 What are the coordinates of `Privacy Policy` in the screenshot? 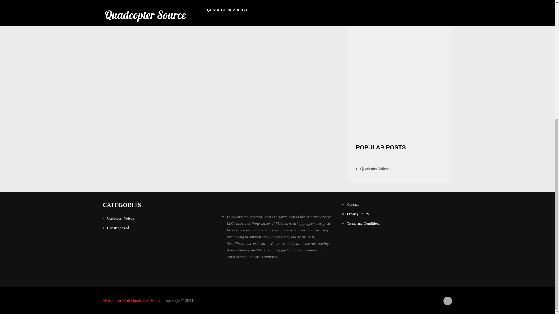 It's located at (358, 214).